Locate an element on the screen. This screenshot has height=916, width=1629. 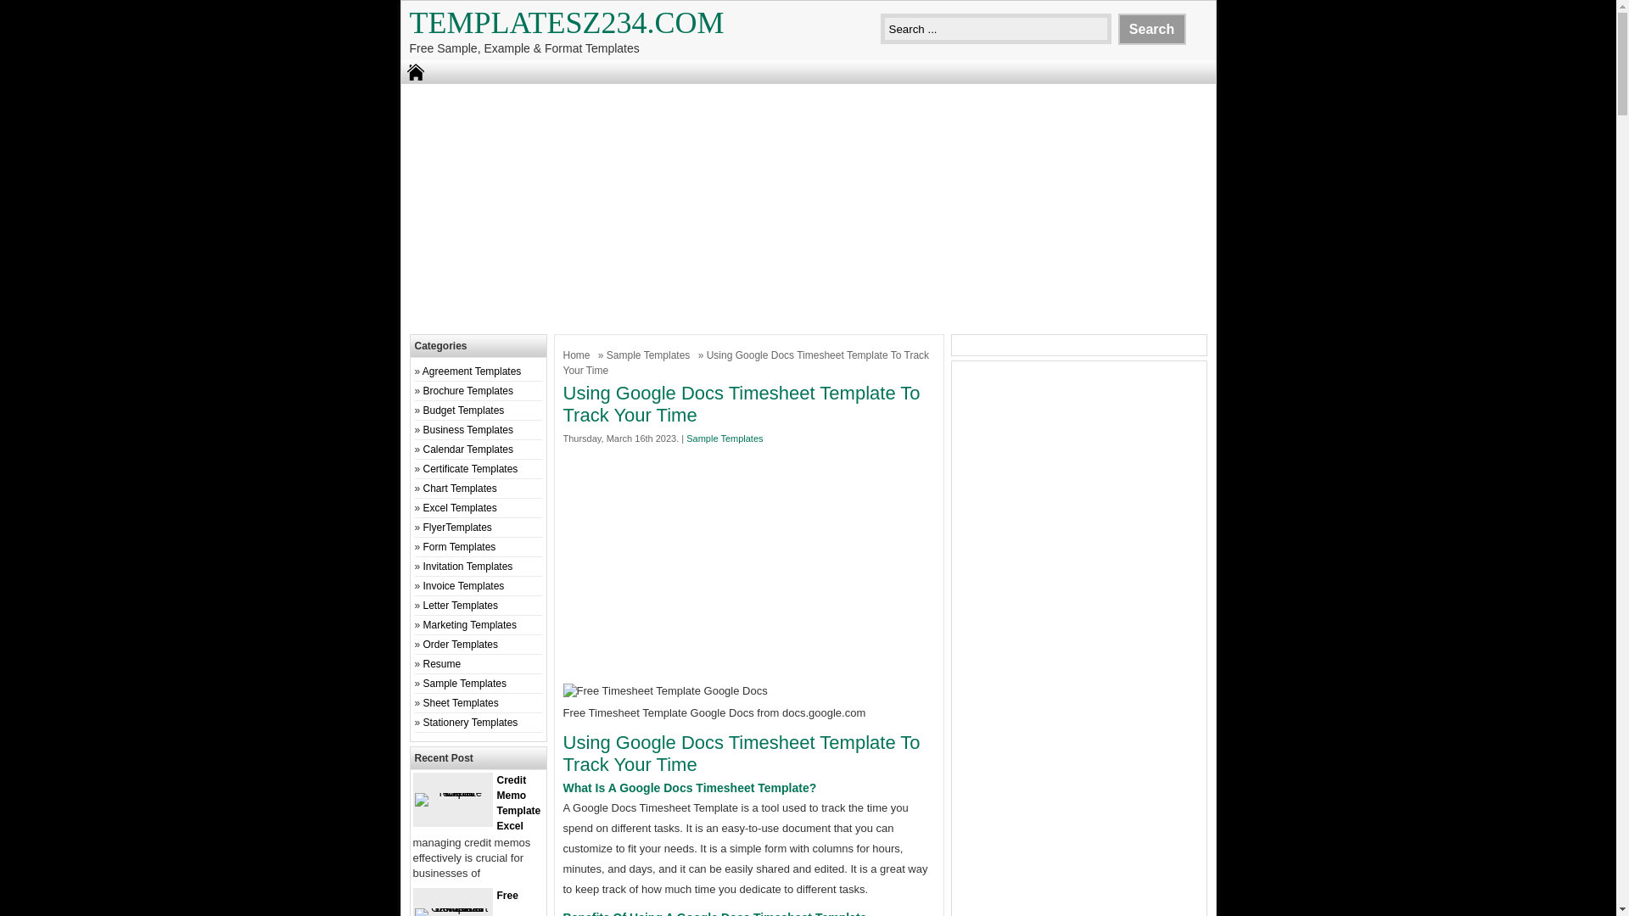
Certificate Templates is located at coordinates (470, 469).